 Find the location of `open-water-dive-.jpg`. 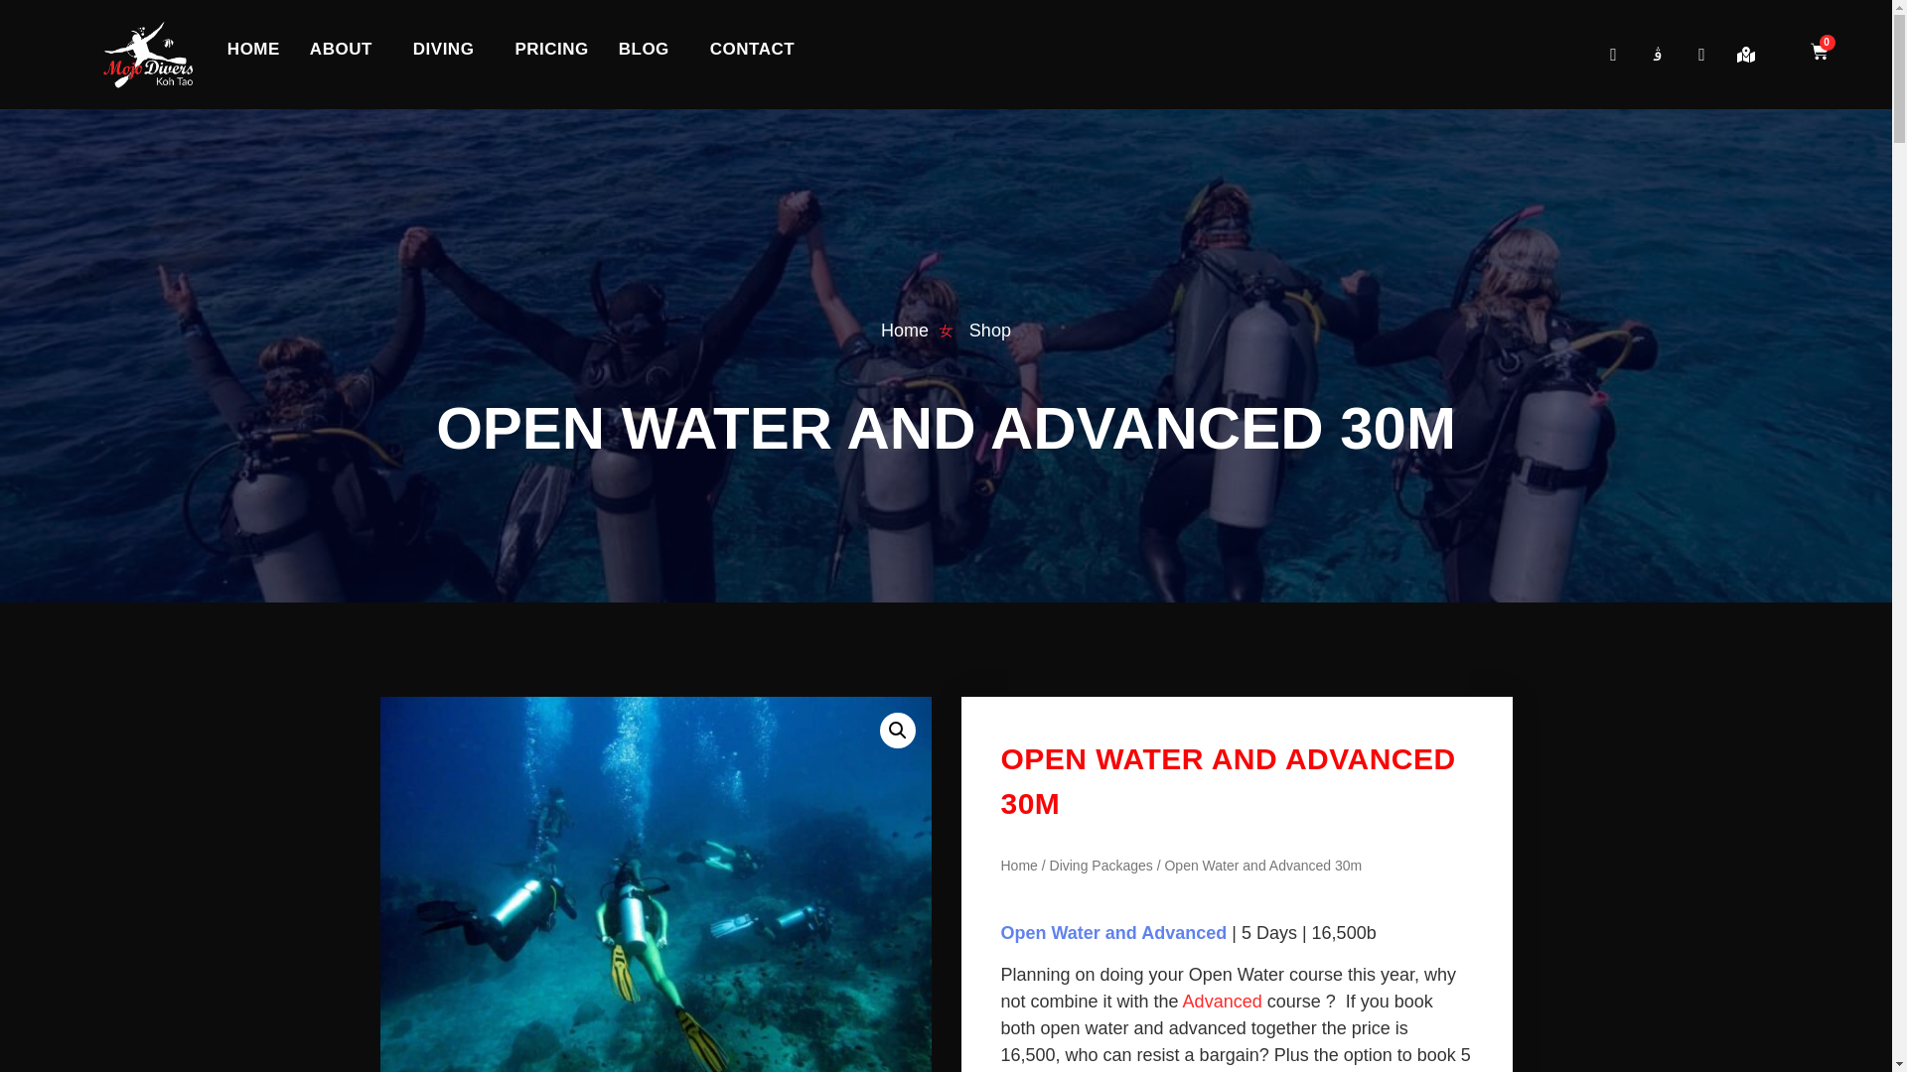

open-water-dive-.jpg is located at coordinates (655, 884).